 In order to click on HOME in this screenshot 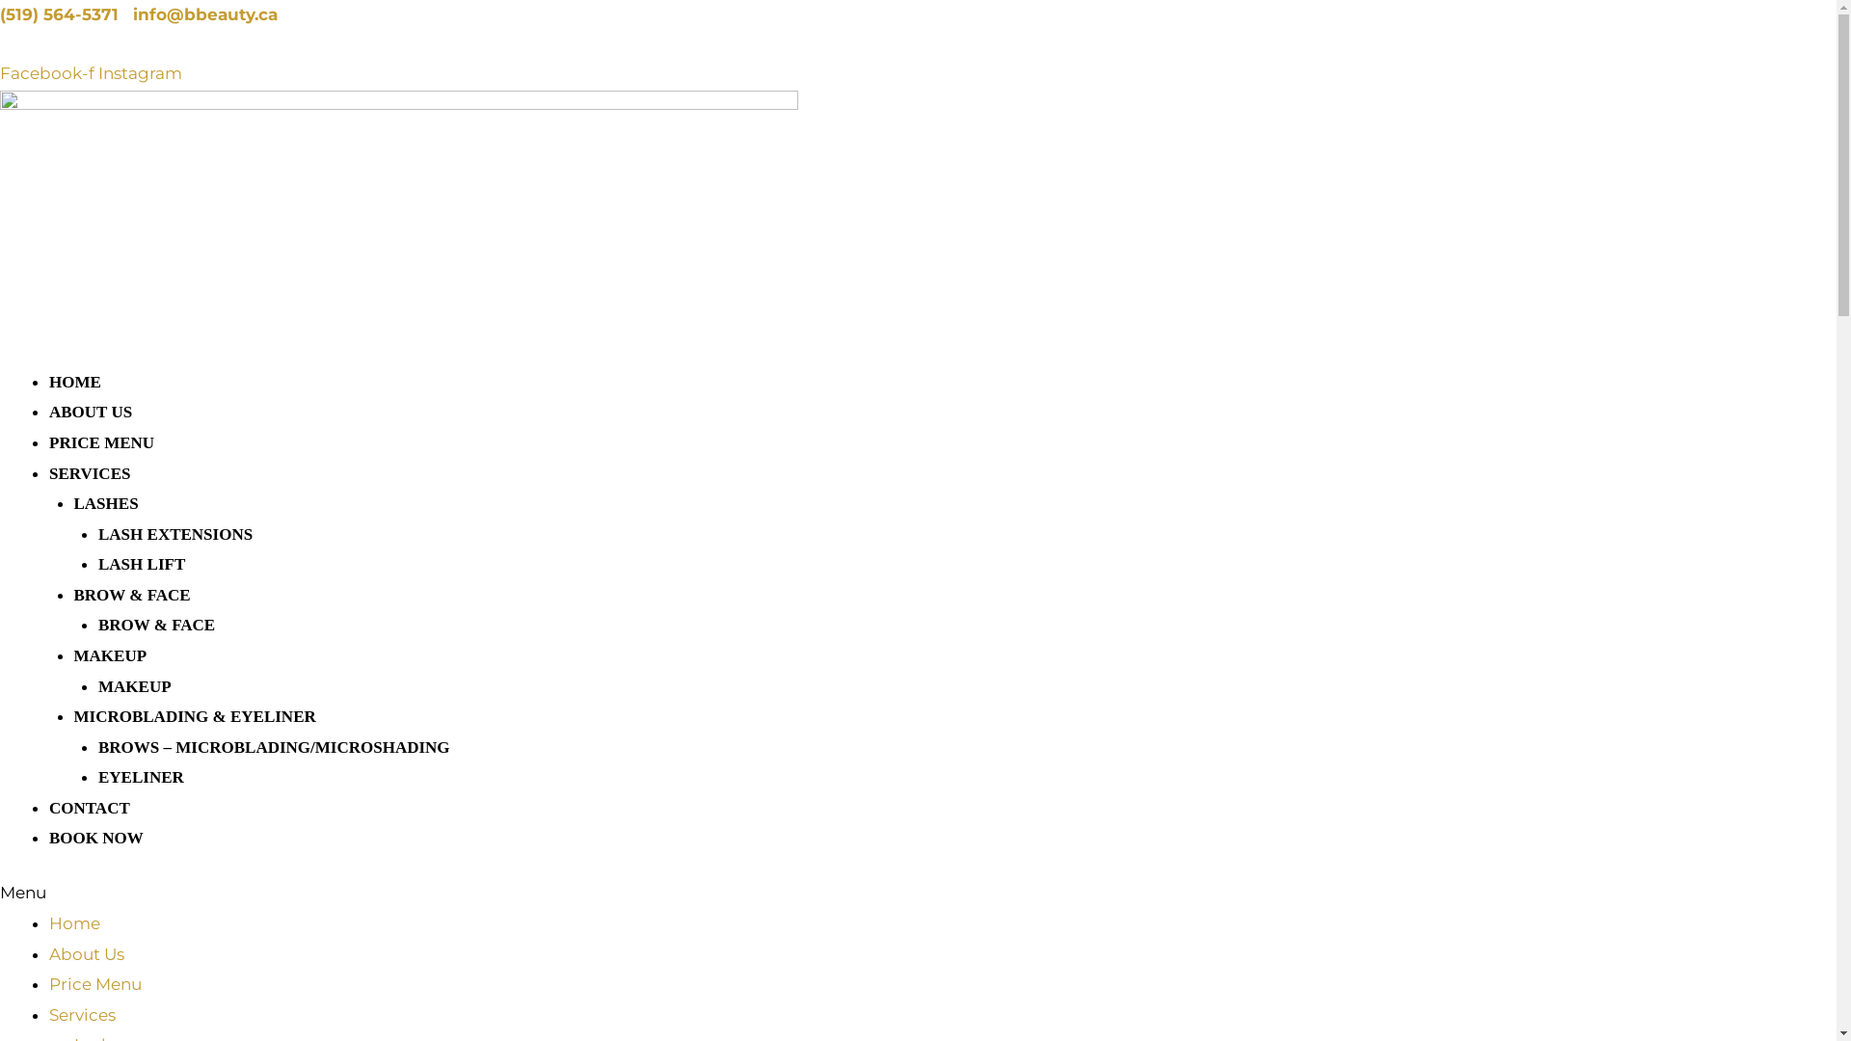, I will do `click(75, 382)`.